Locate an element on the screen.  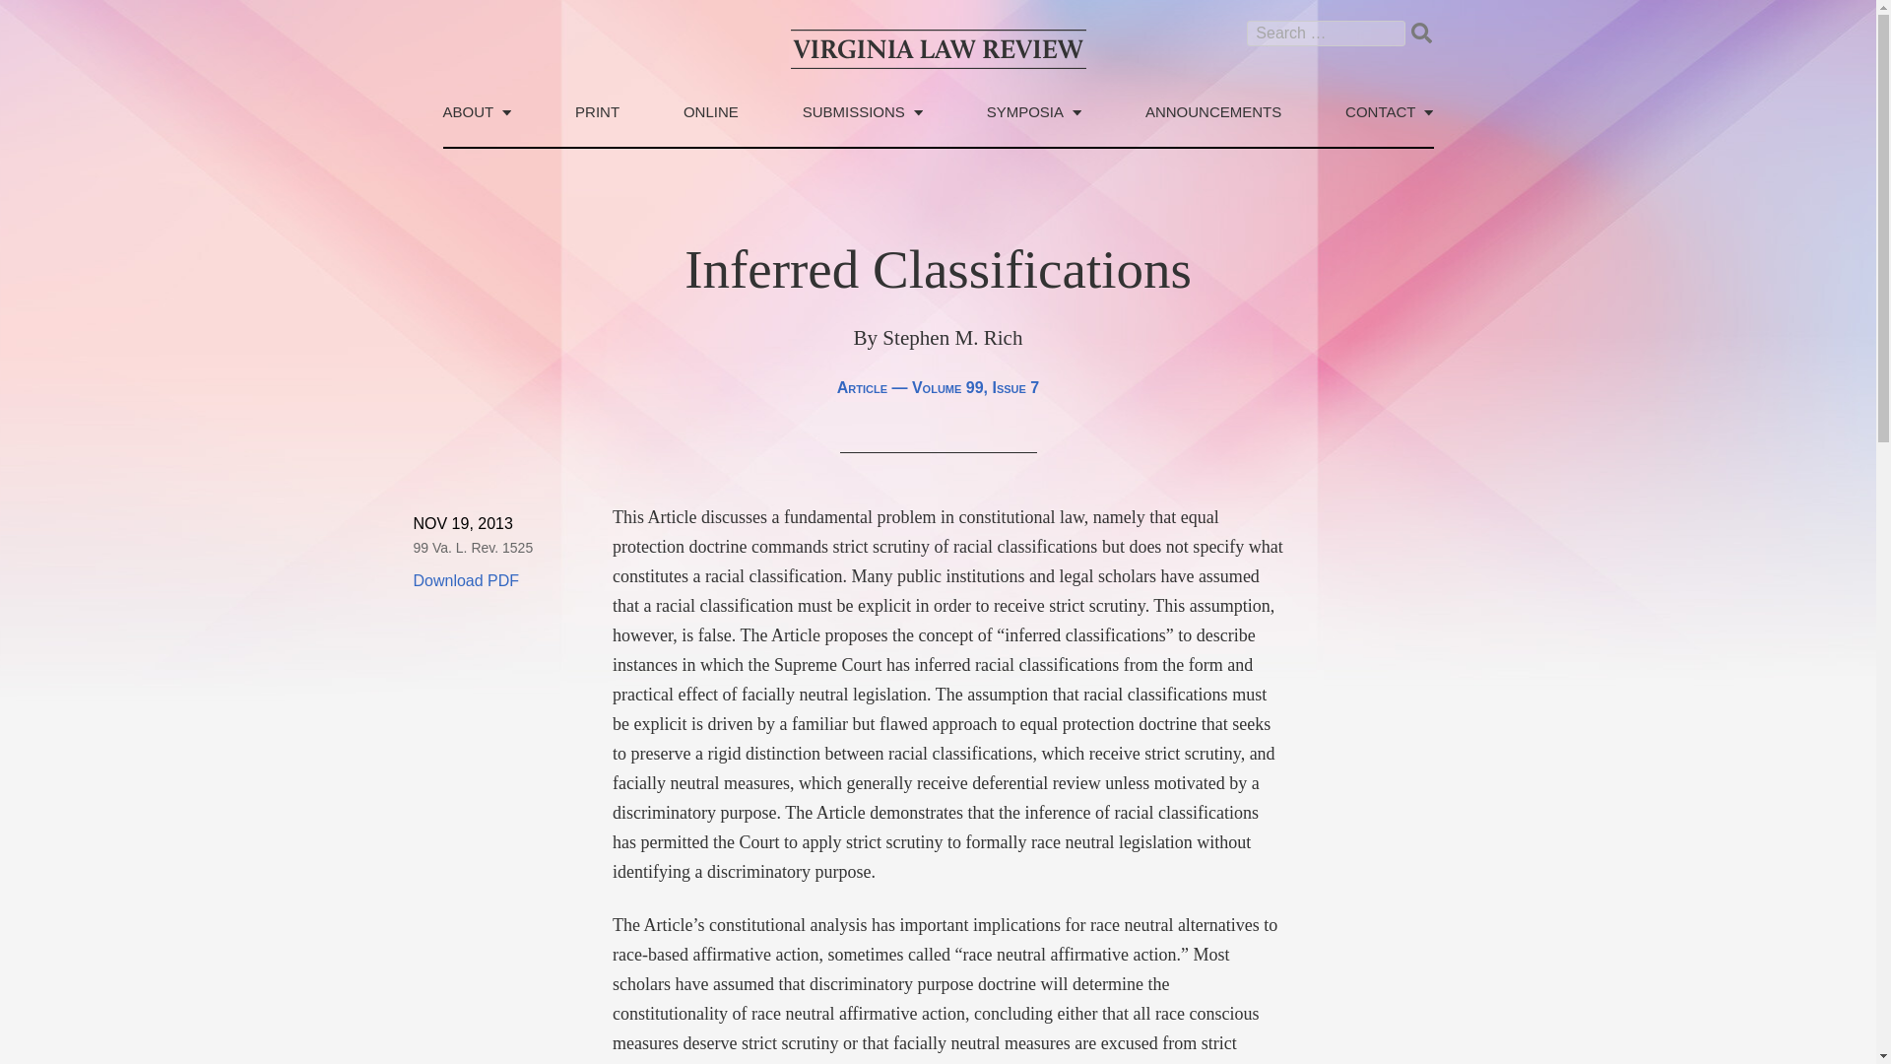
SYMPOSIA is located at coordinates (1034, 124).